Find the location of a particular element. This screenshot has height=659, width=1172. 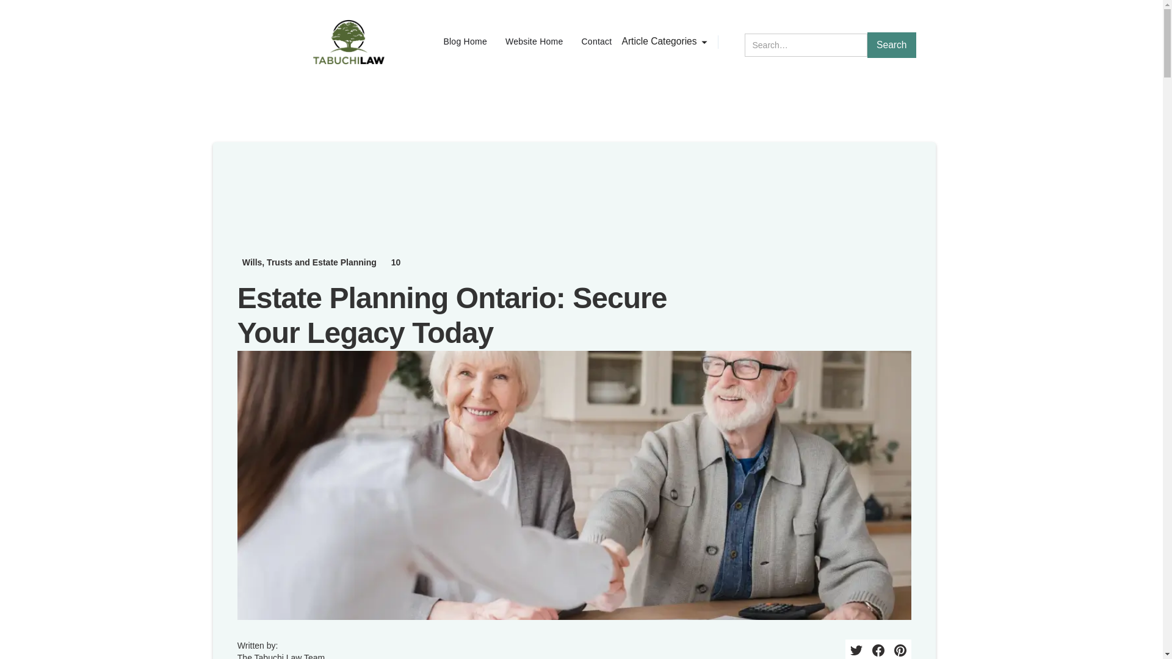

All Posts is located at coordinates (255, 212).